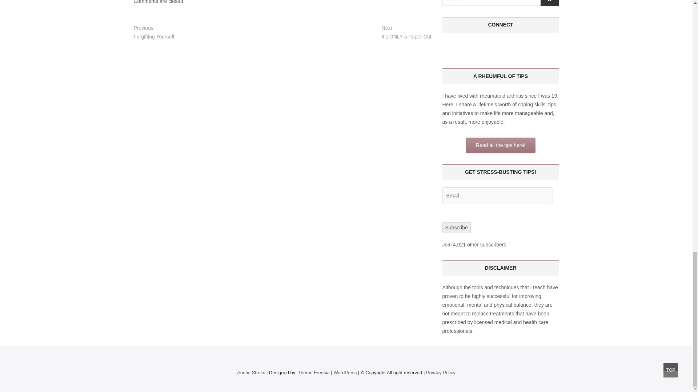 This screenshot has width=698, height=392. Describe the element at coordinates (345, 372) in the screenshot. I see `WordPress` at that location.